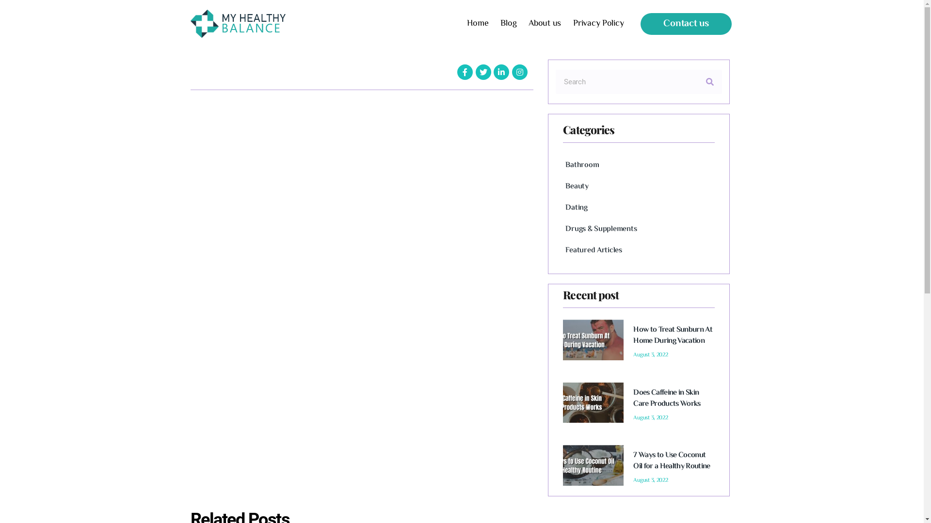  I want to click on How to Treat Sunburn At Home During Vacation, so click(673, 336).